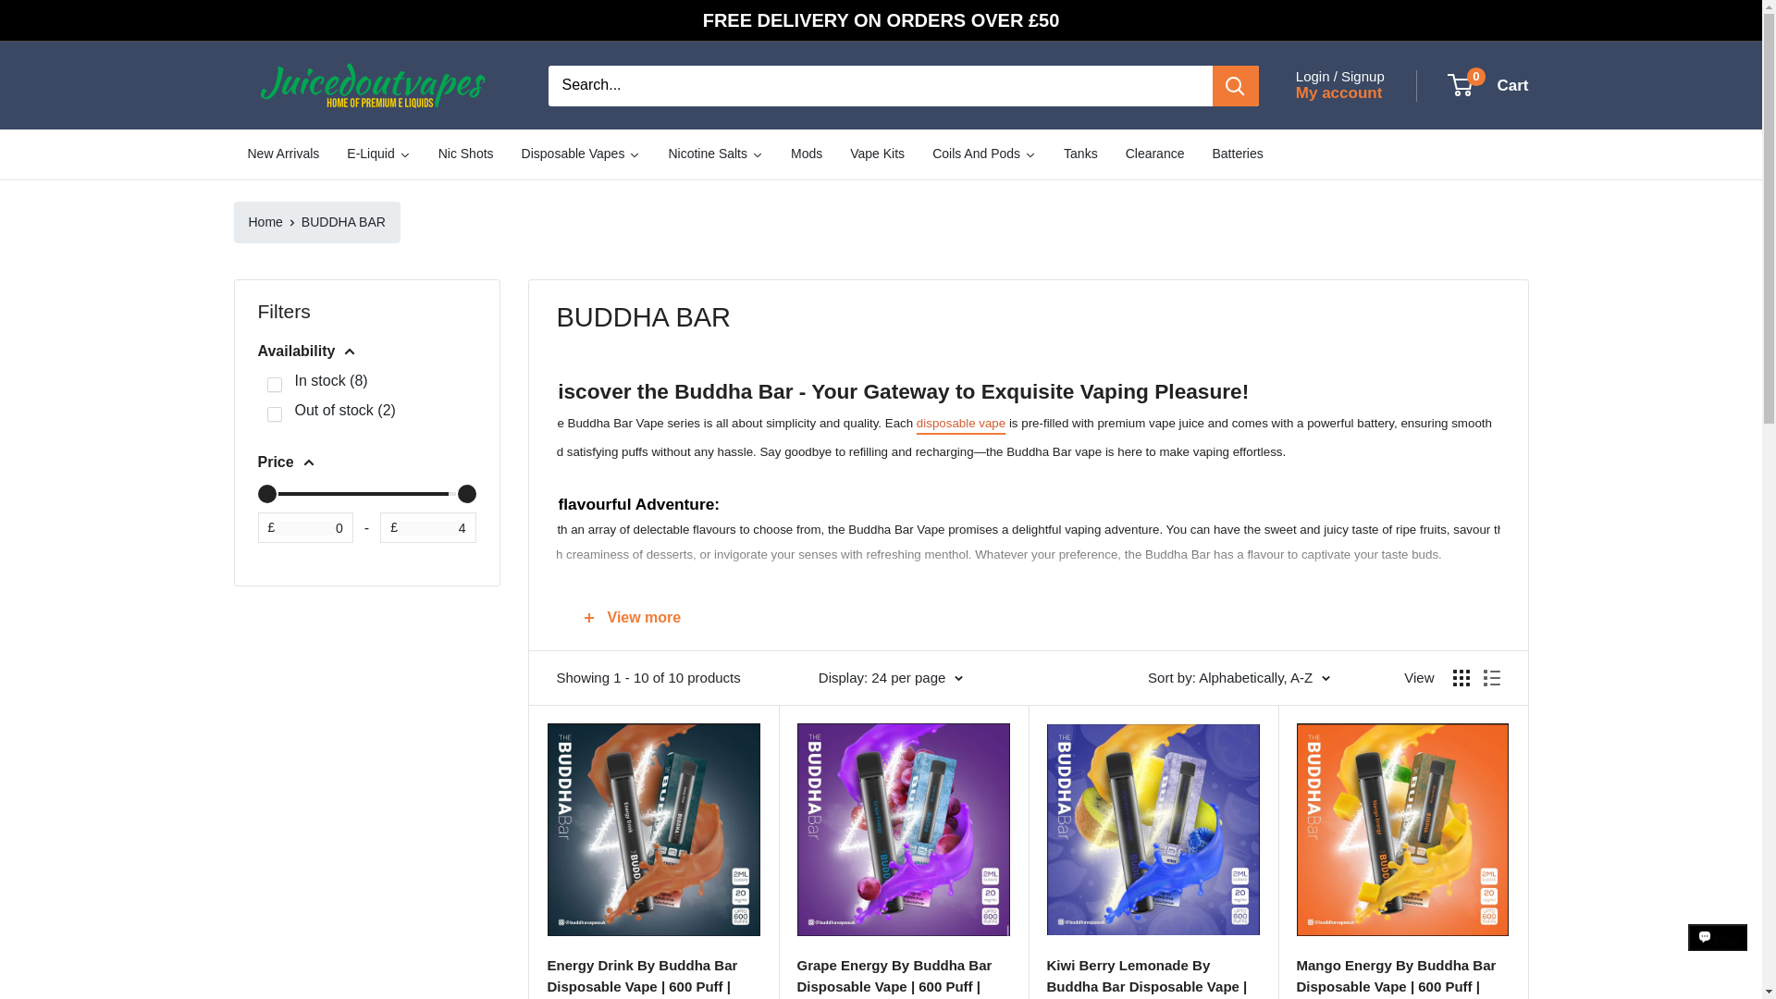  Describe the element at coordinates (807, 154) in the screenshot. I see `Mods` at that location.